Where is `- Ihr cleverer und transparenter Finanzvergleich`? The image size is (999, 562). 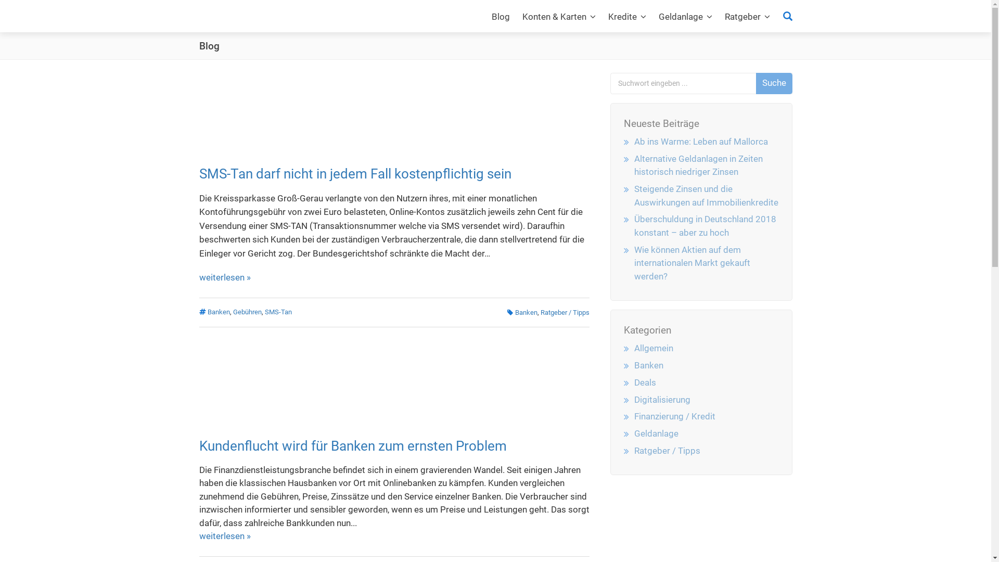 - Ihr cleverer und transparenter Finanzvergleich is located at coordinates (264, 16).